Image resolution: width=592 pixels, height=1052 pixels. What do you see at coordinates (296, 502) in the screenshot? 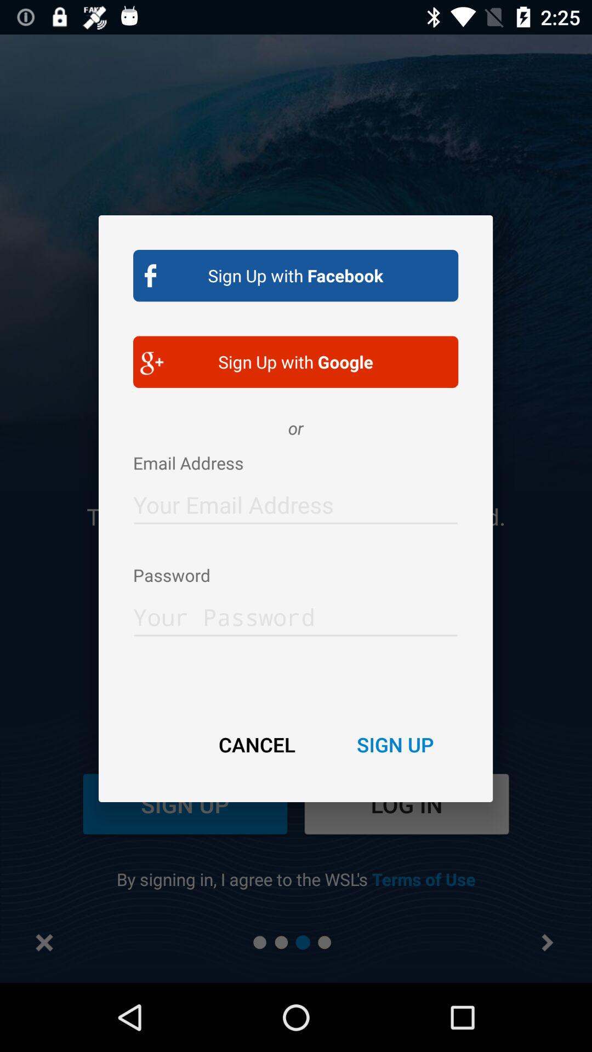
I see `allows you to enter your email address` at bounding box center [296, 502].